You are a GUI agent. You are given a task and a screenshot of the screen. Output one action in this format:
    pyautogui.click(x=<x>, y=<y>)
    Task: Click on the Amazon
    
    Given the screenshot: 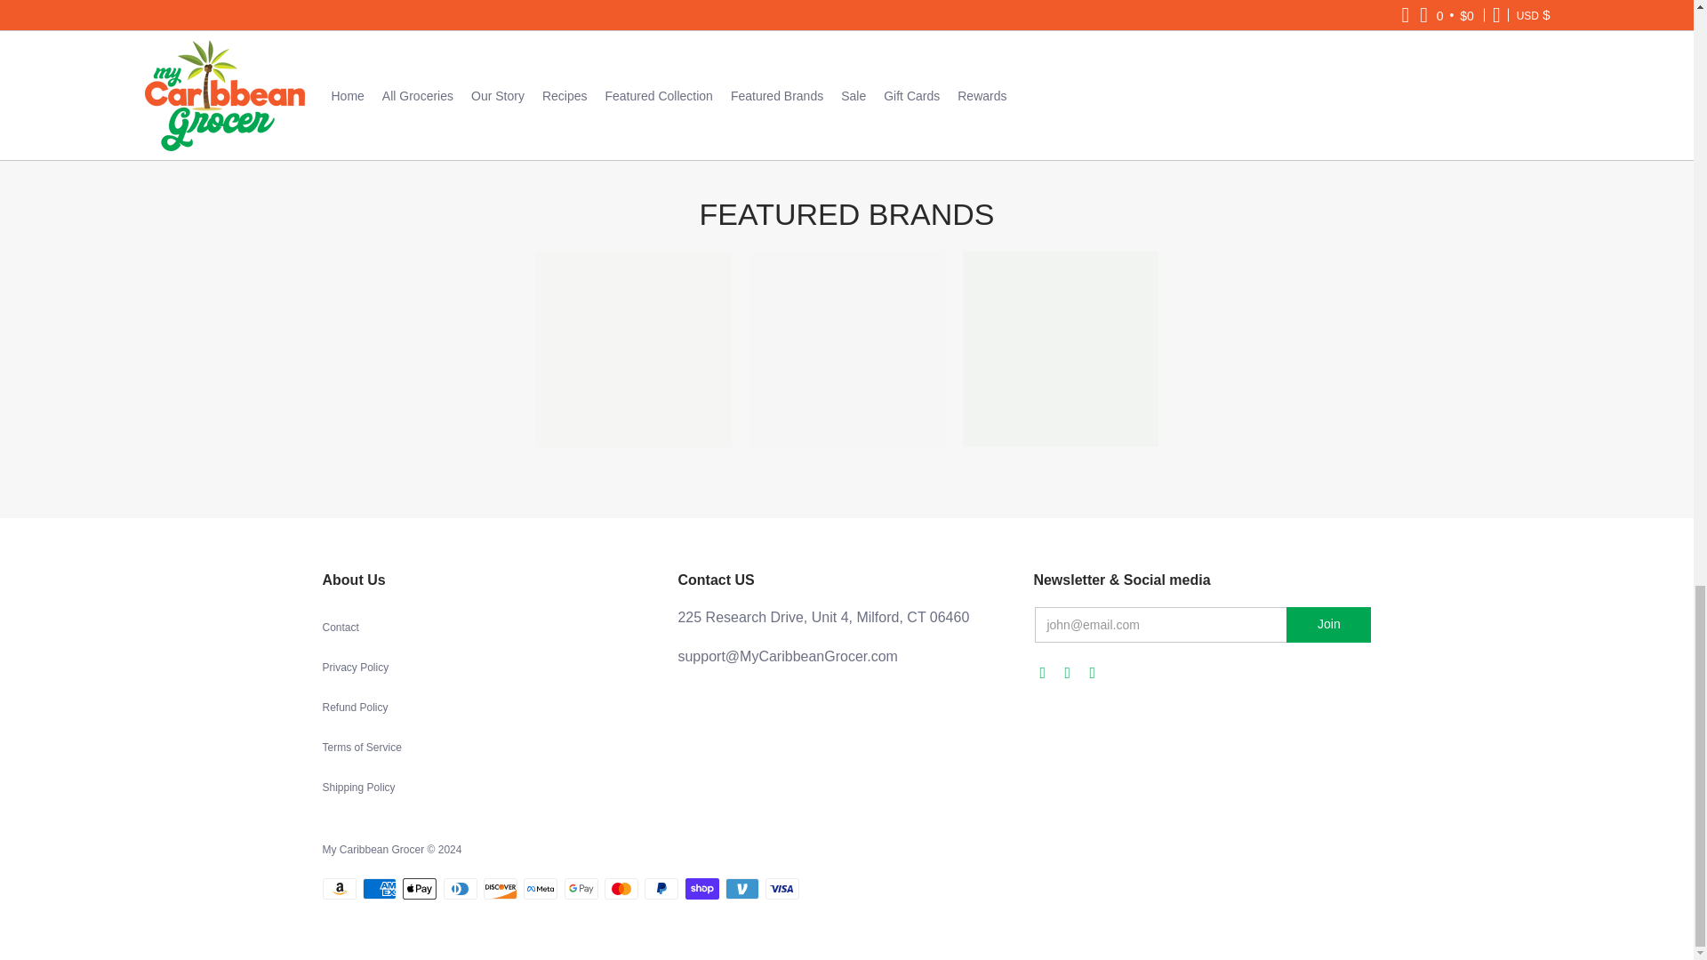 What is the action you would take?
    pyautogui.click(x=338, y=889)
    